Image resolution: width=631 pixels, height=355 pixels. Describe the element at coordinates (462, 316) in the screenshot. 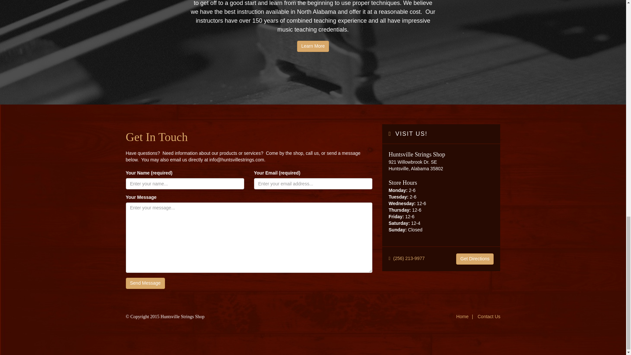

I see `Home` at that location.